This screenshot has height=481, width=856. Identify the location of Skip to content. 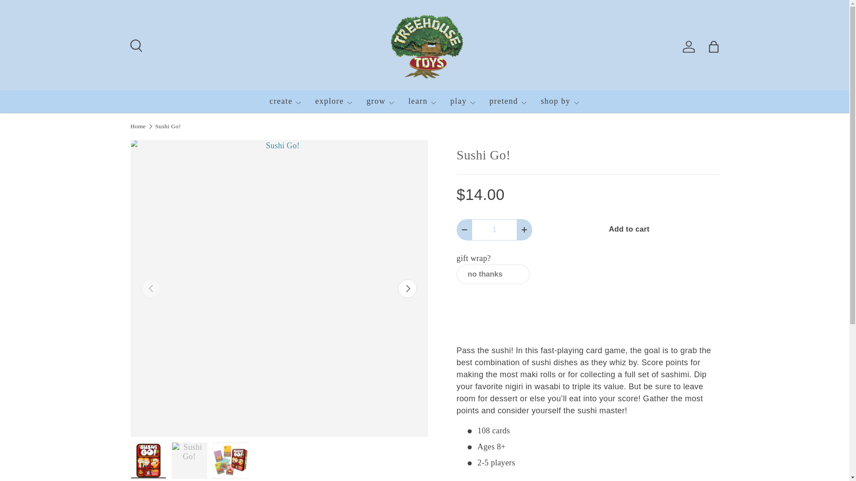
(38, 12).